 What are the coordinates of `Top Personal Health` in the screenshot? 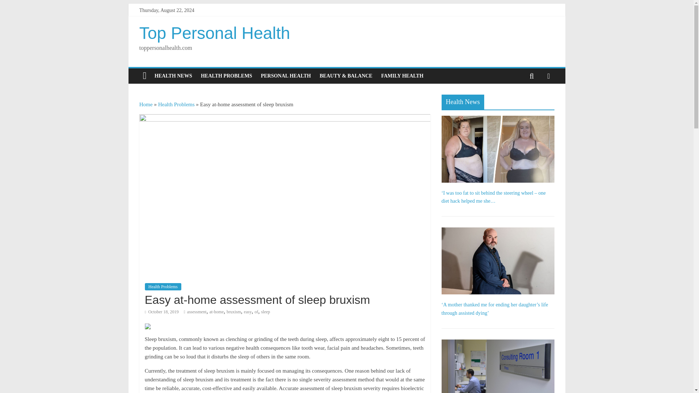 It's located at (214, 33).